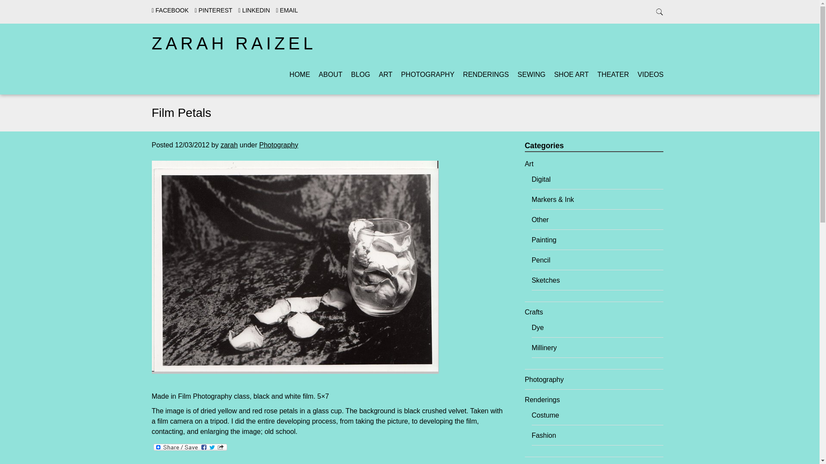 The height and width of the screenshot is (464, 826). Describe the element at coordinates (650, 75) in the screenshot. I see `VIDEOS` at that location.